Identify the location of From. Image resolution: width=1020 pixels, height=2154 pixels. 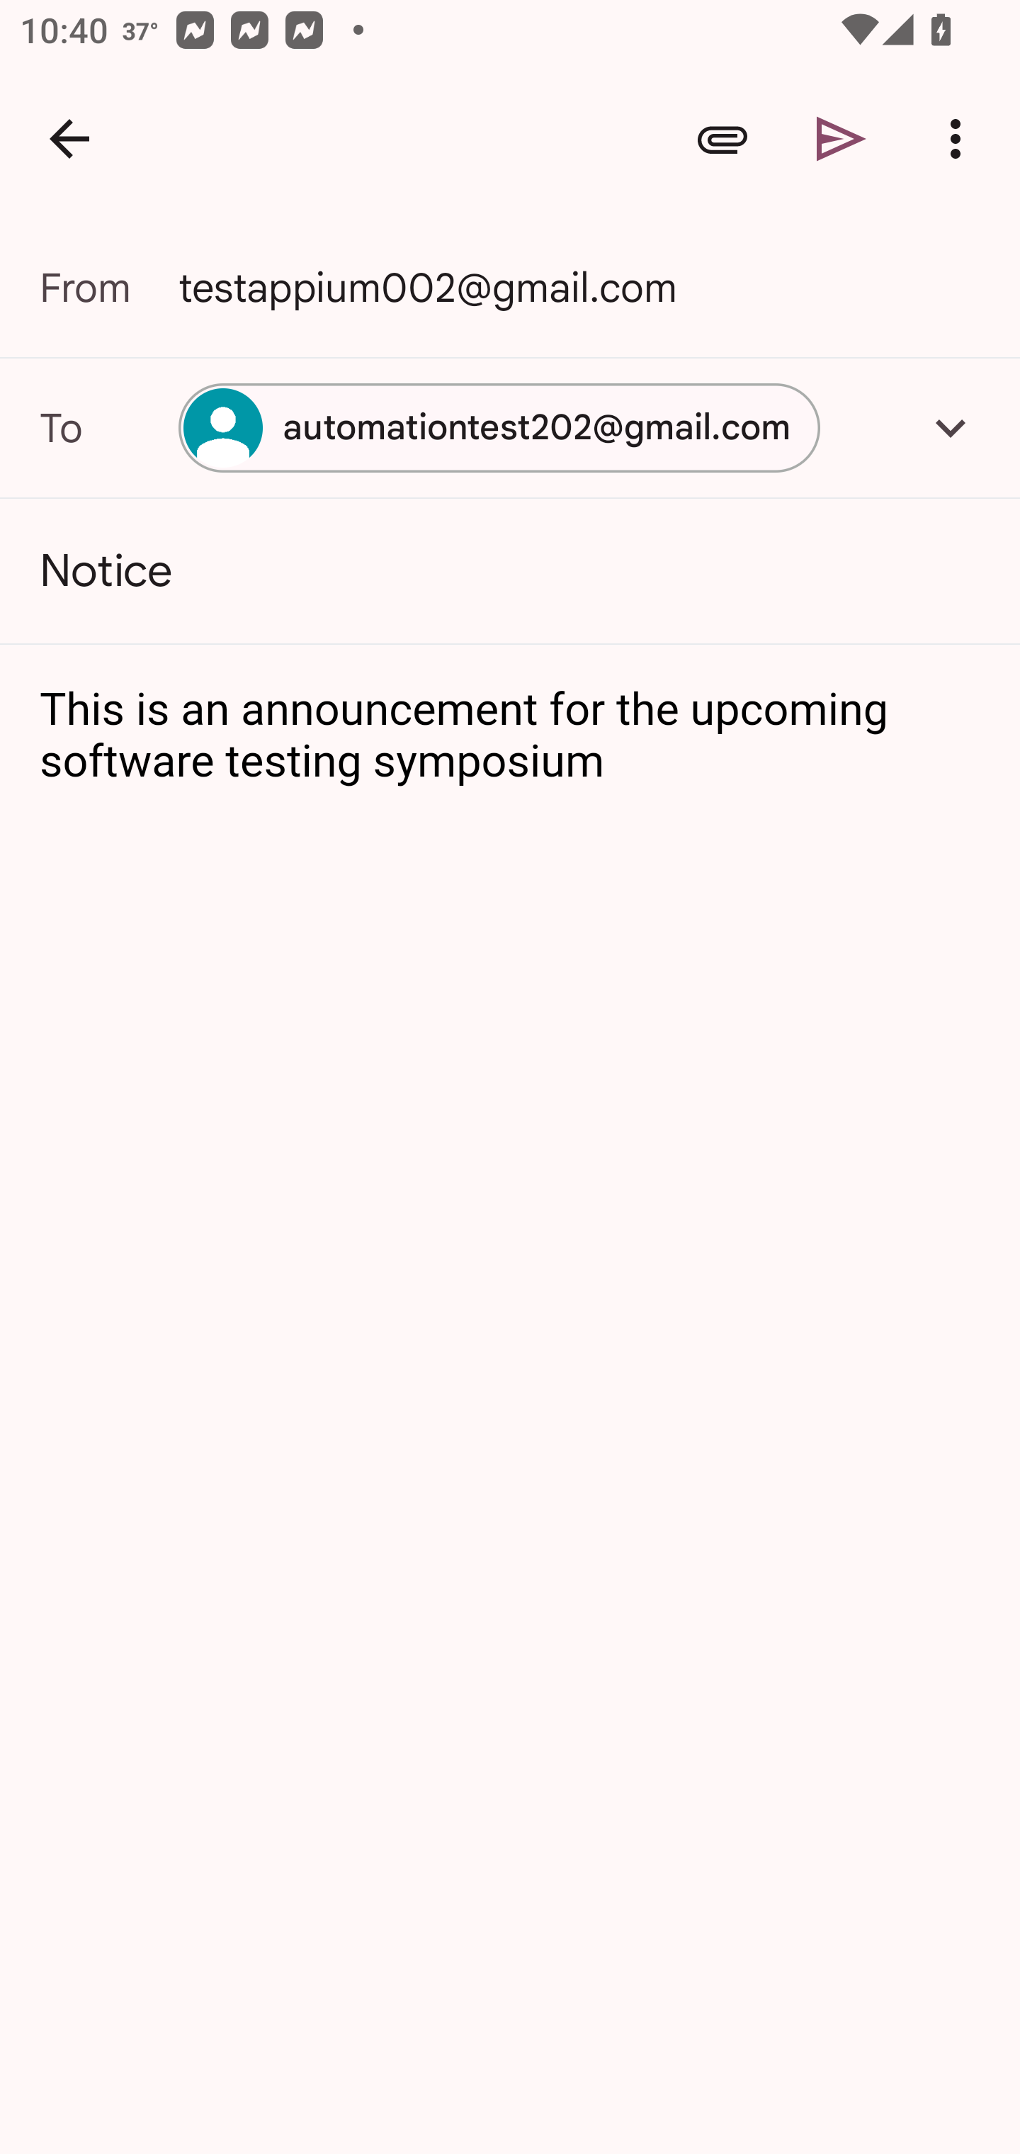
(109, 288).